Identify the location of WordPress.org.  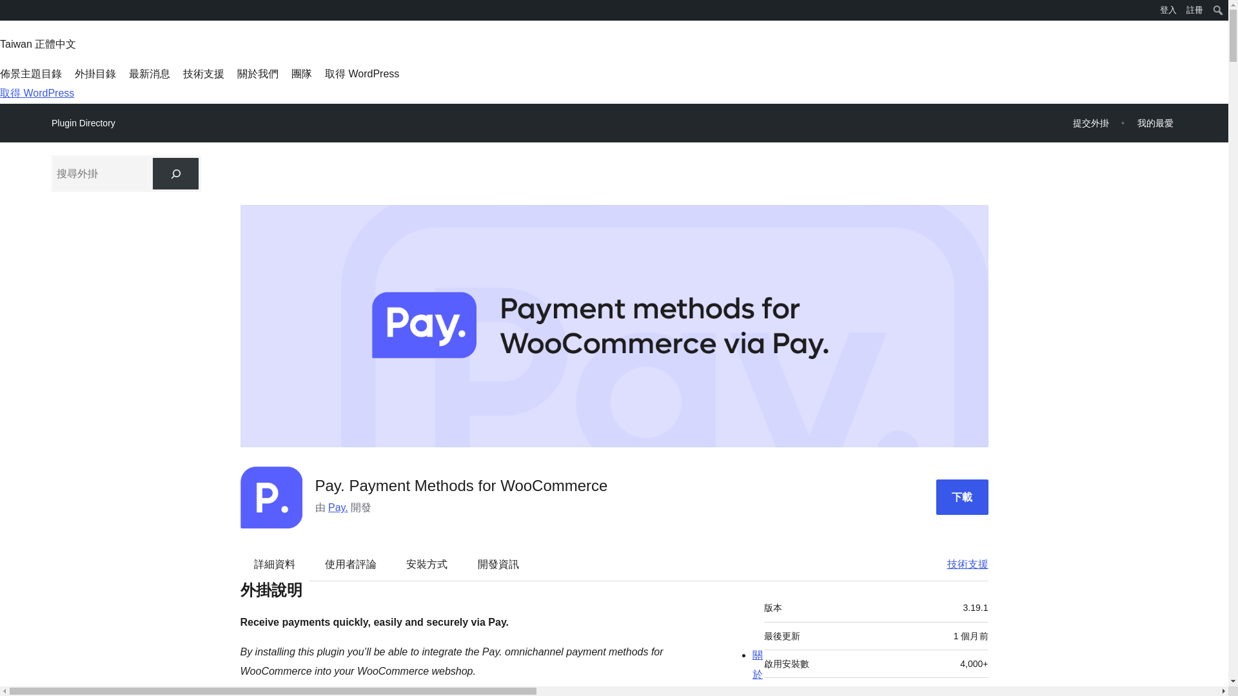
(9, 14).